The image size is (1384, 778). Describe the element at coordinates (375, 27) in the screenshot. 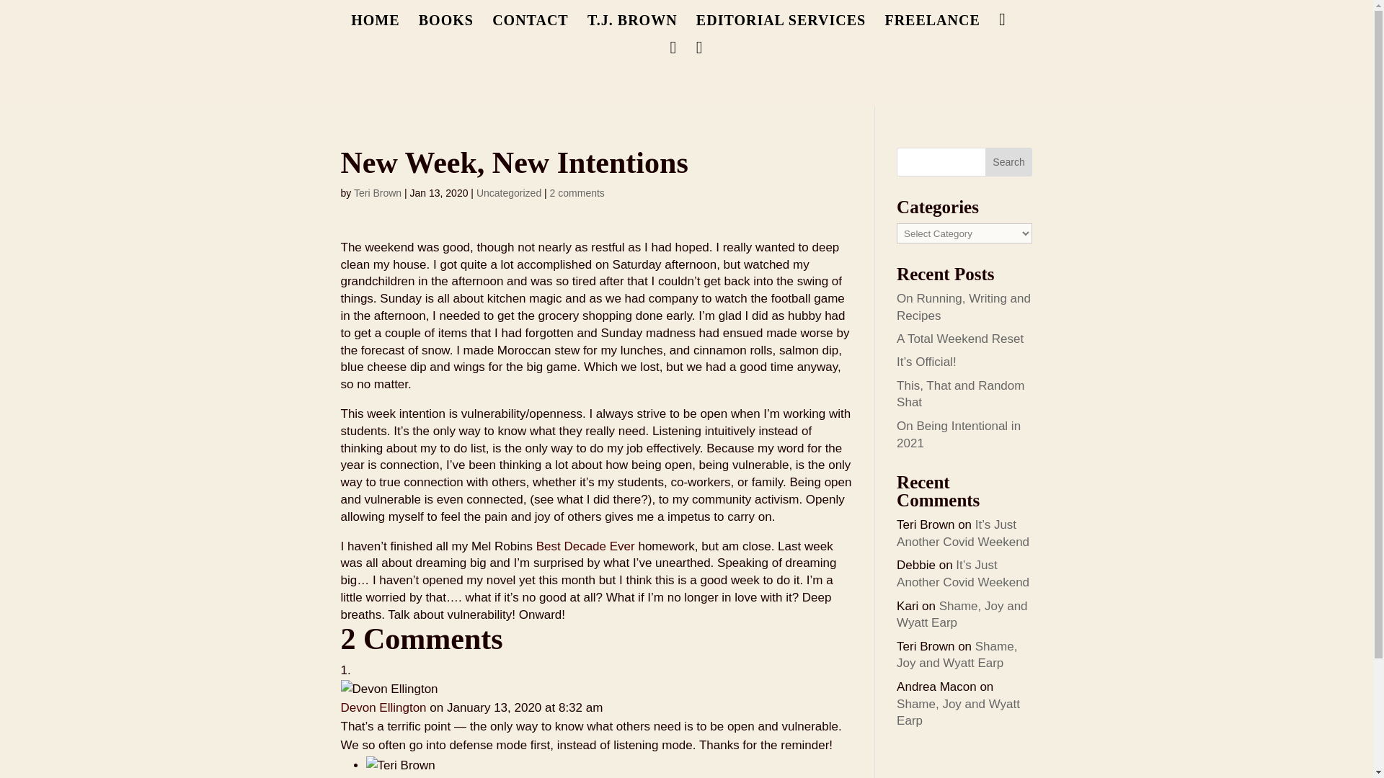

I see `HOME` at that location.